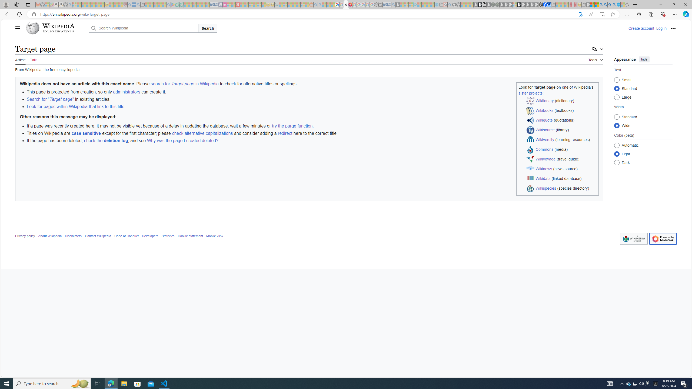 This screenshot has width=692, height=389. I want to click on try the purge function, so click(292, 126).